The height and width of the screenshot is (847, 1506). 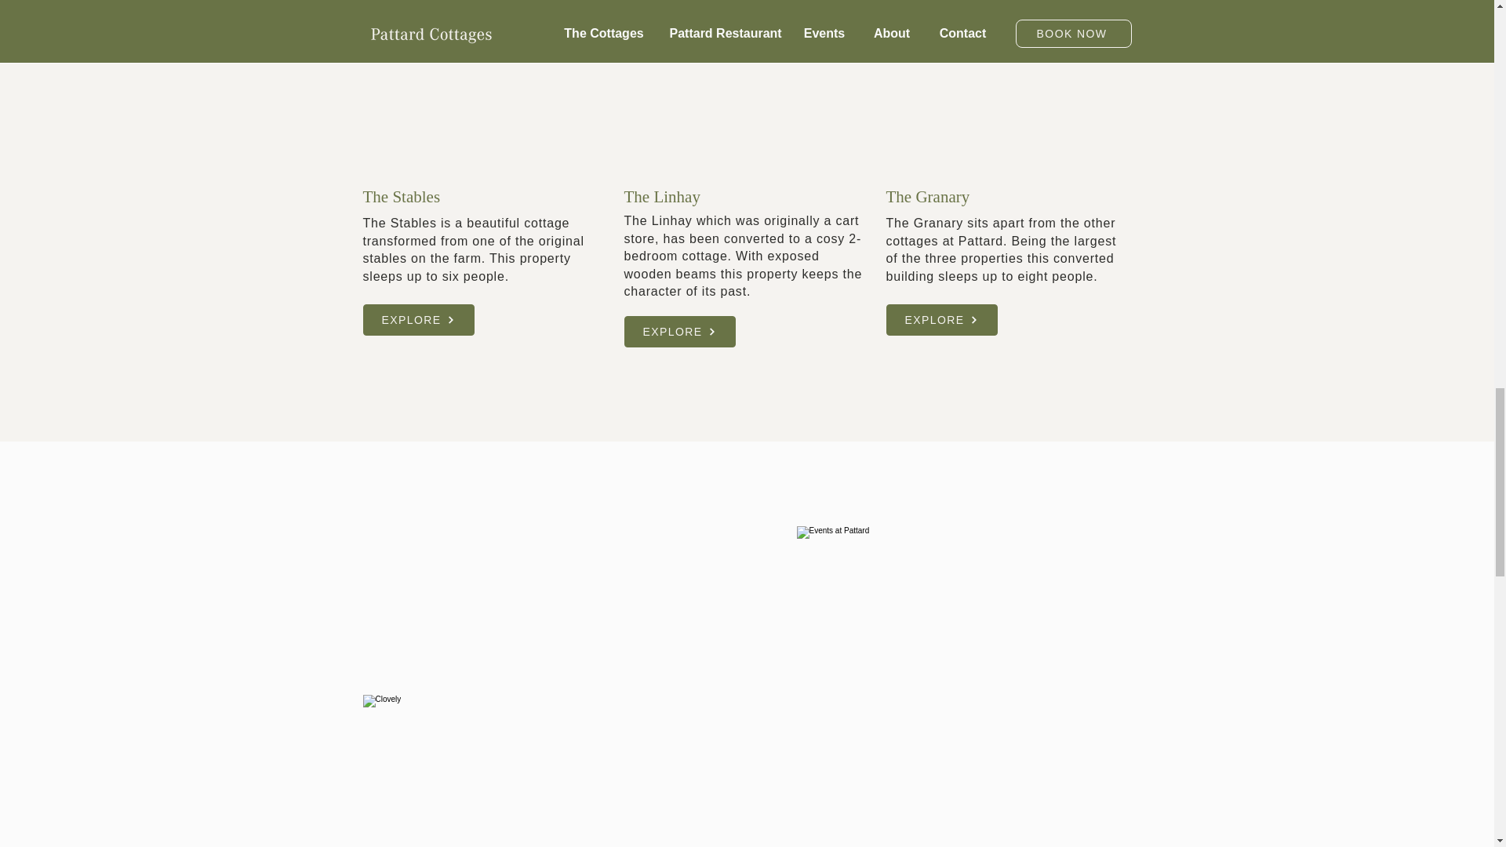 I want to click on pexels-mick-latter-12573941.jpeg, so click(x=527, y=770).